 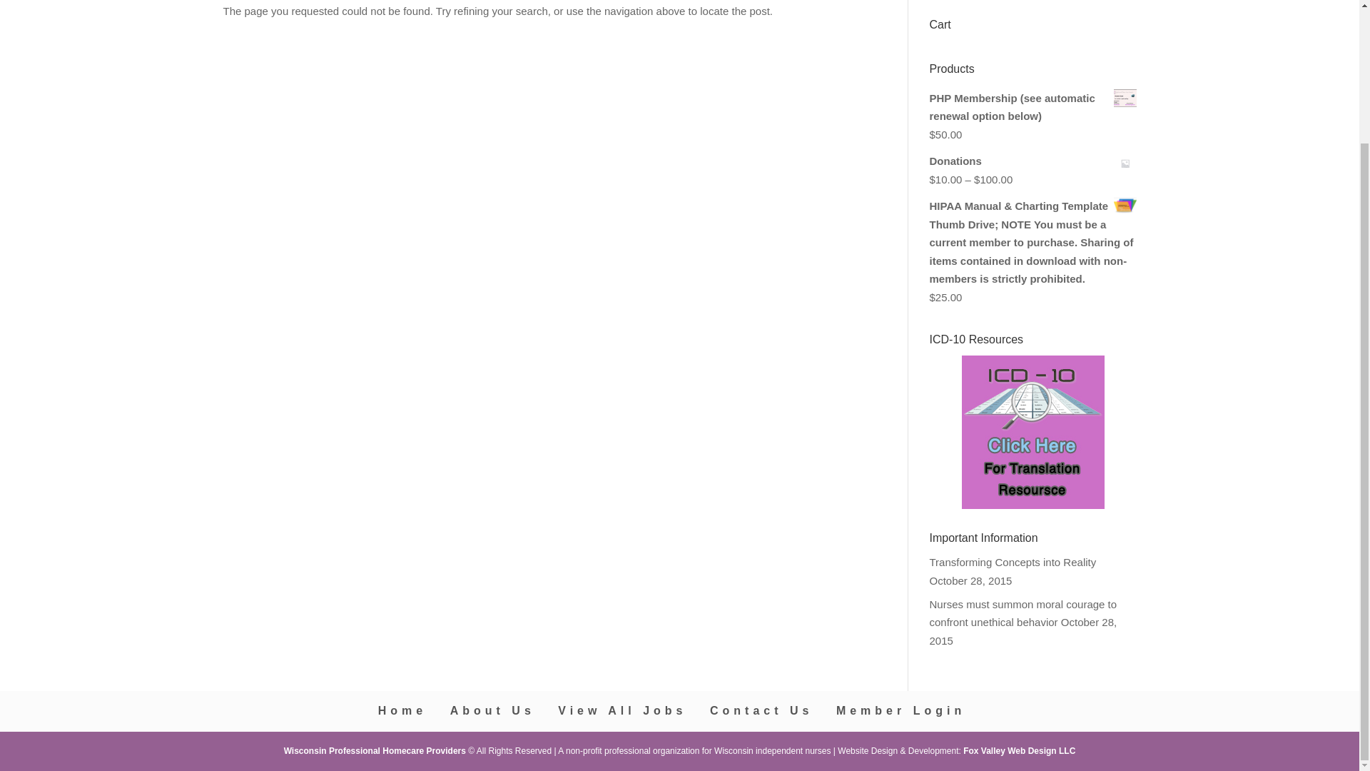 I want to click on Wisconsin Professional Homecare Providers, so click(x=375, y=751).